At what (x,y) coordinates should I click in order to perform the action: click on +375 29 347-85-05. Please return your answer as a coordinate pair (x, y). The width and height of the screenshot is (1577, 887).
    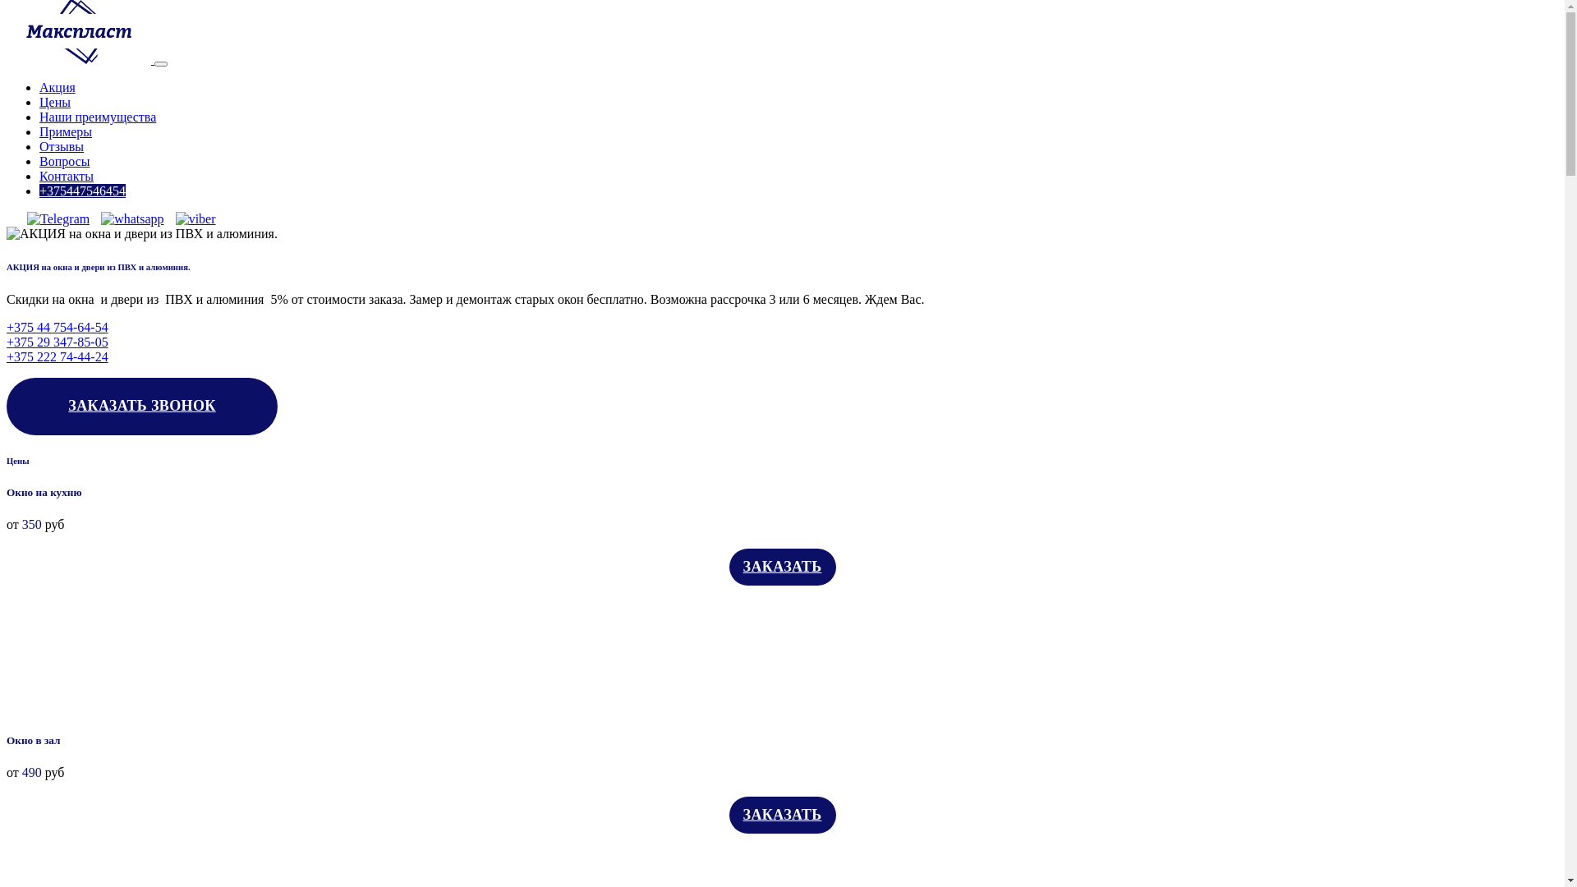
    Looking at the image, I should click on (57, 342).